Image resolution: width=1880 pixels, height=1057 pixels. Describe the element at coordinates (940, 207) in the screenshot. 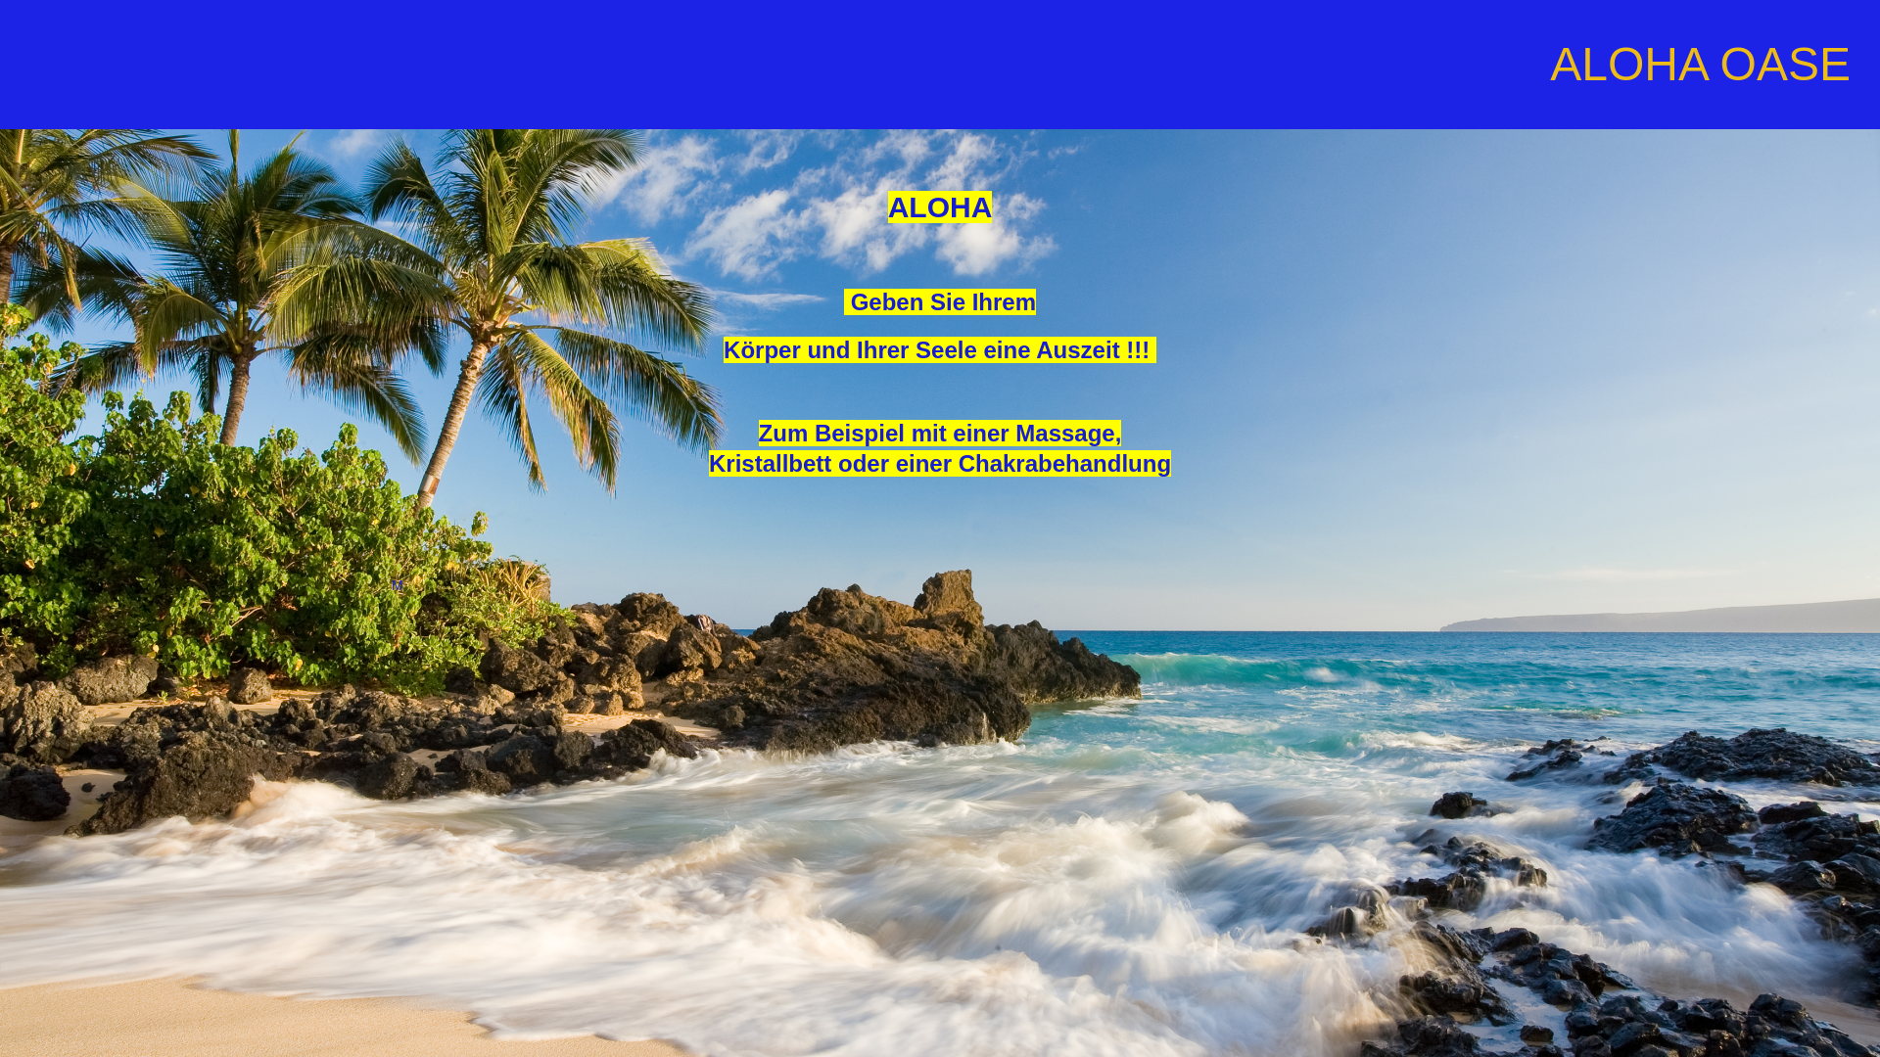

I see `ALOHA` at that location.